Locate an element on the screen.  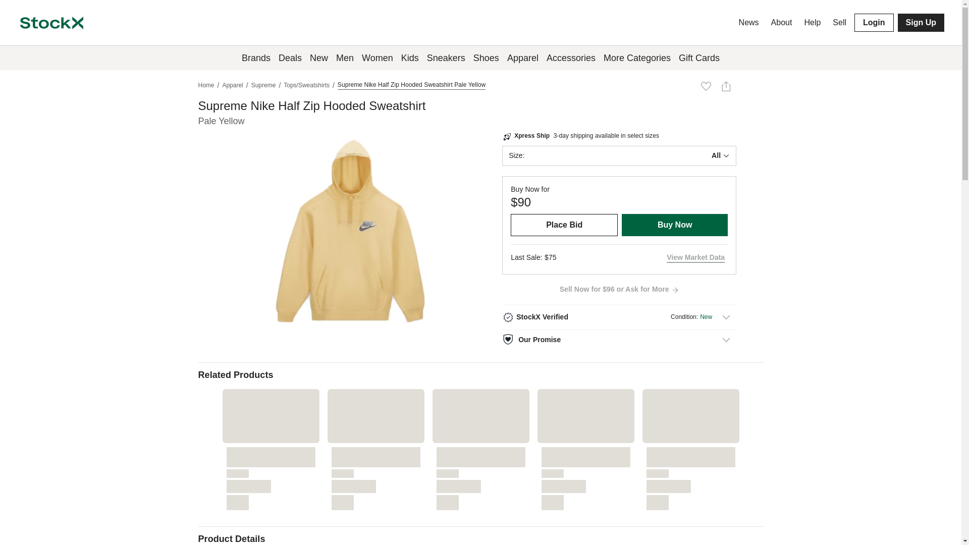
Sell is located at coordinates (839, 22).